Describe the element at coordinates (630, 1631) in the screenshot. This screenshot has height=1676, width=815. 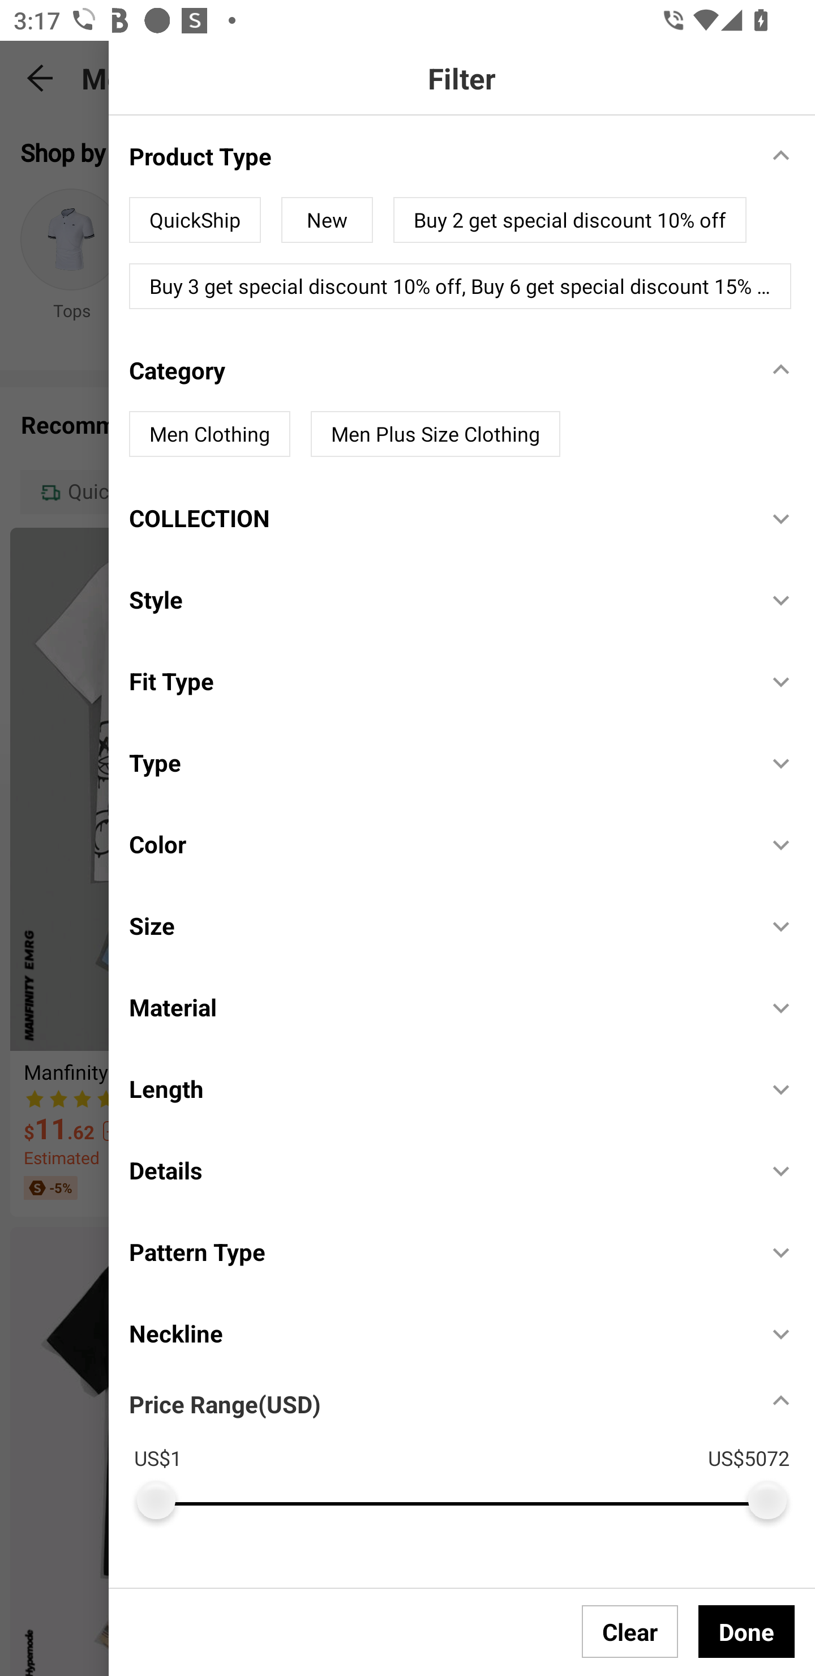
I see `Clear` at that location.